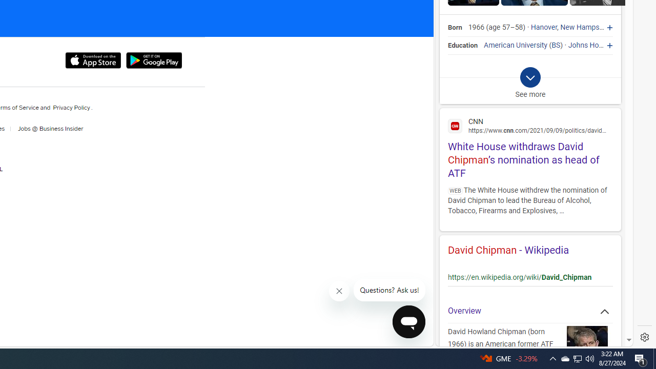  I want to click on Class: sc-1k07fow-1 cbnSms, so click(409, 322).